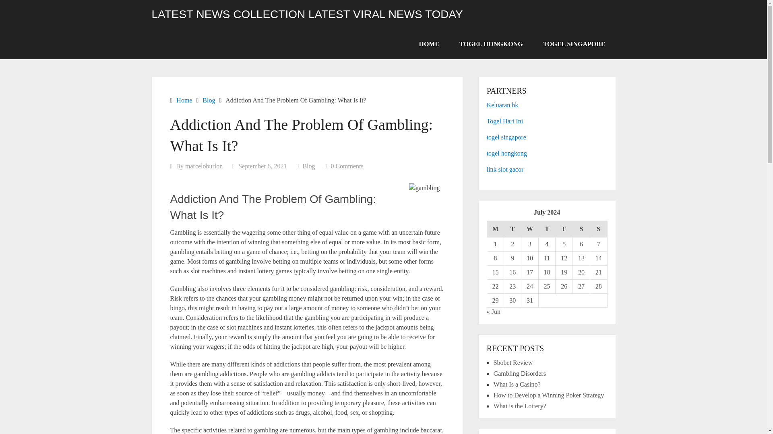  Describe the element at coordinates (347, 166) in the screenshot. I see `0 Comments` at that location.